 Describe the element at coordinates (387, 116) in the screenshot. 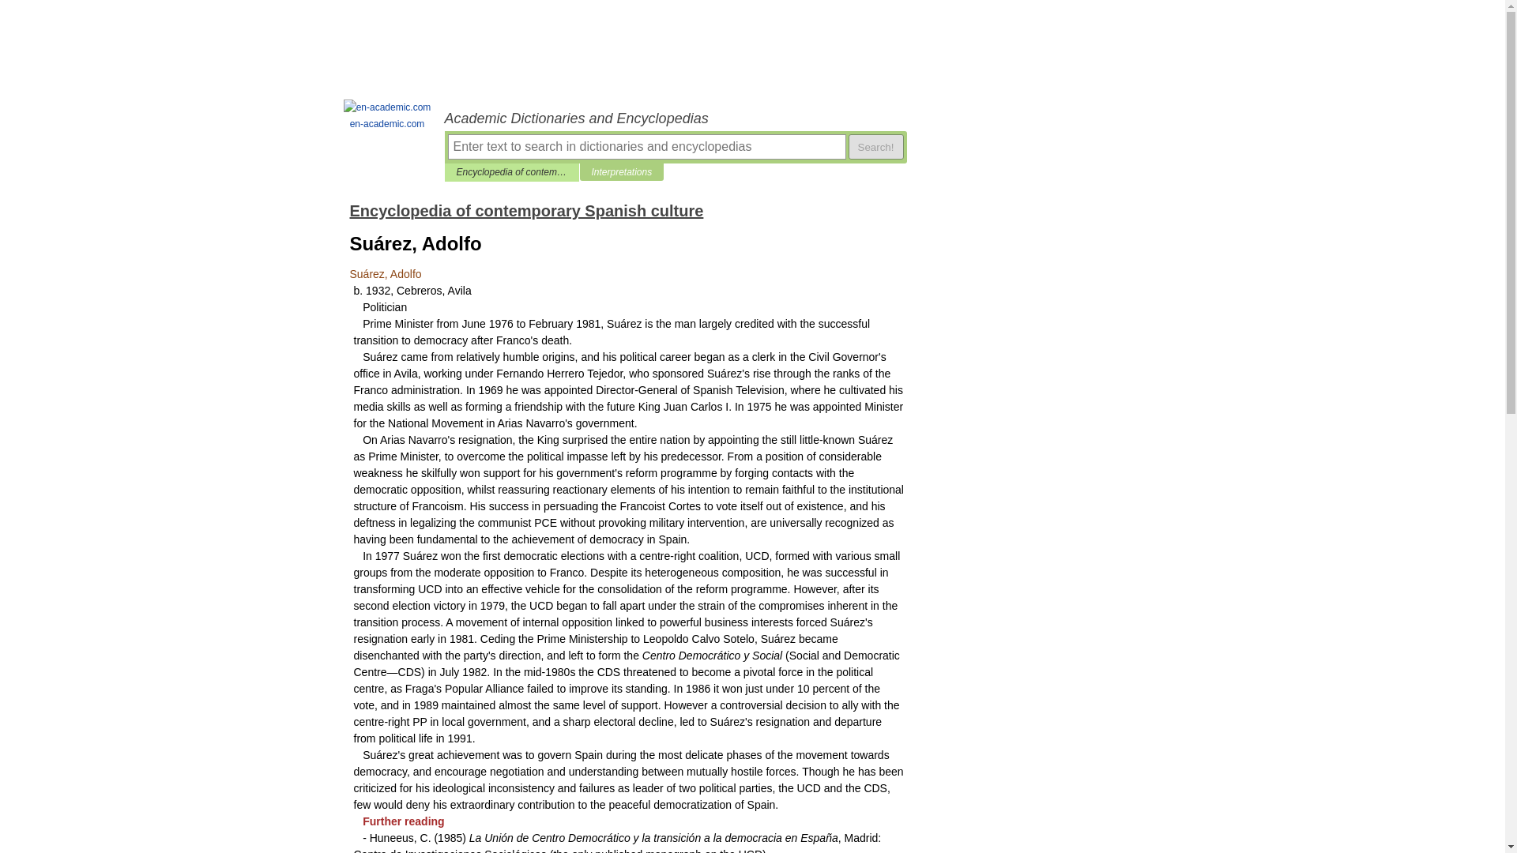

I see `en-academic.com` at that location.